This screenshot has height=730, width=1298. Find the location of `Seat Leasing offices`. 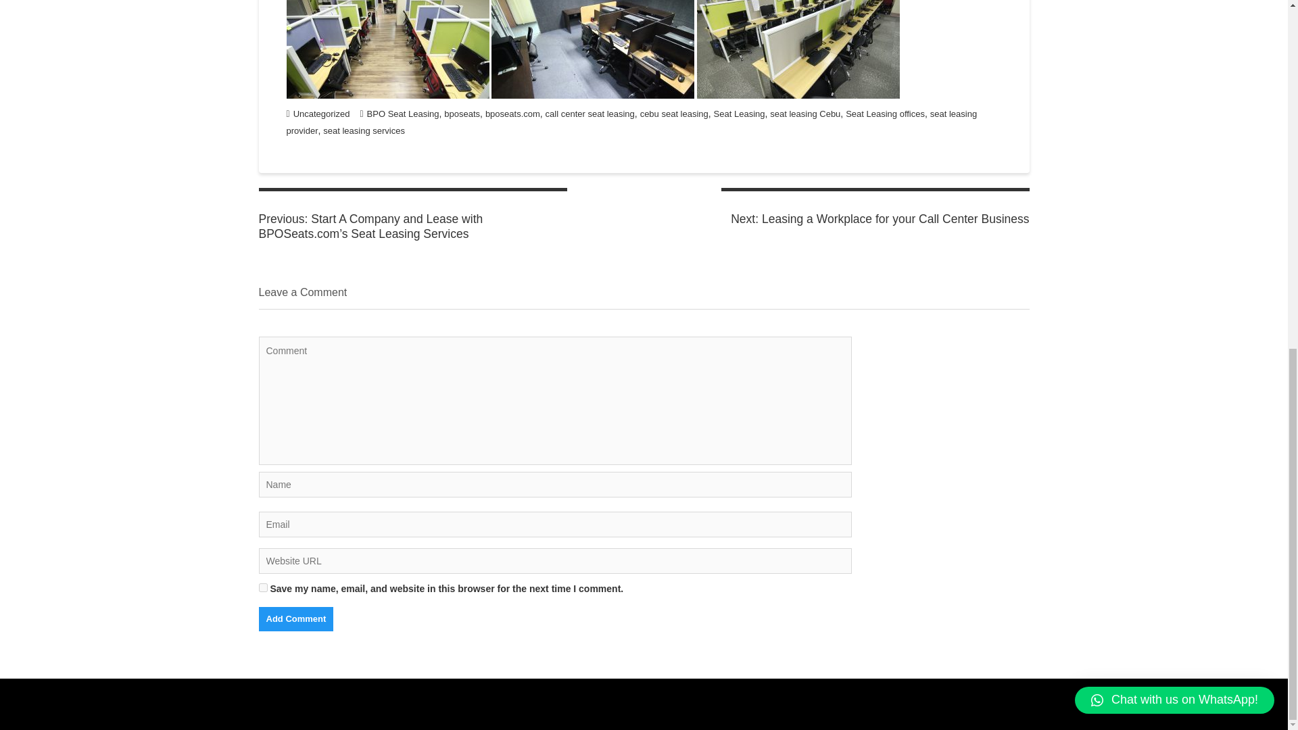

Seat Leasing offices is located at coordinates (885, 114).